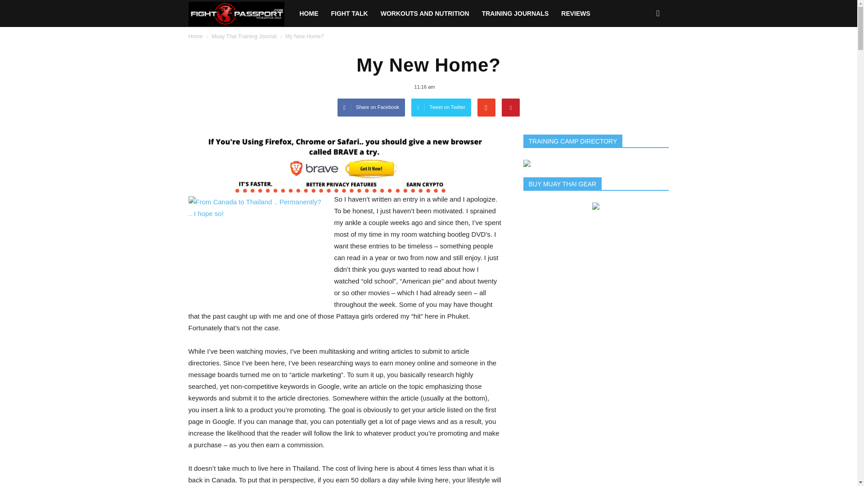  What do you see at coordinates (349, 13) in the screenshot?
I see `FIGHT TALK` at bounding box center [349, 13].